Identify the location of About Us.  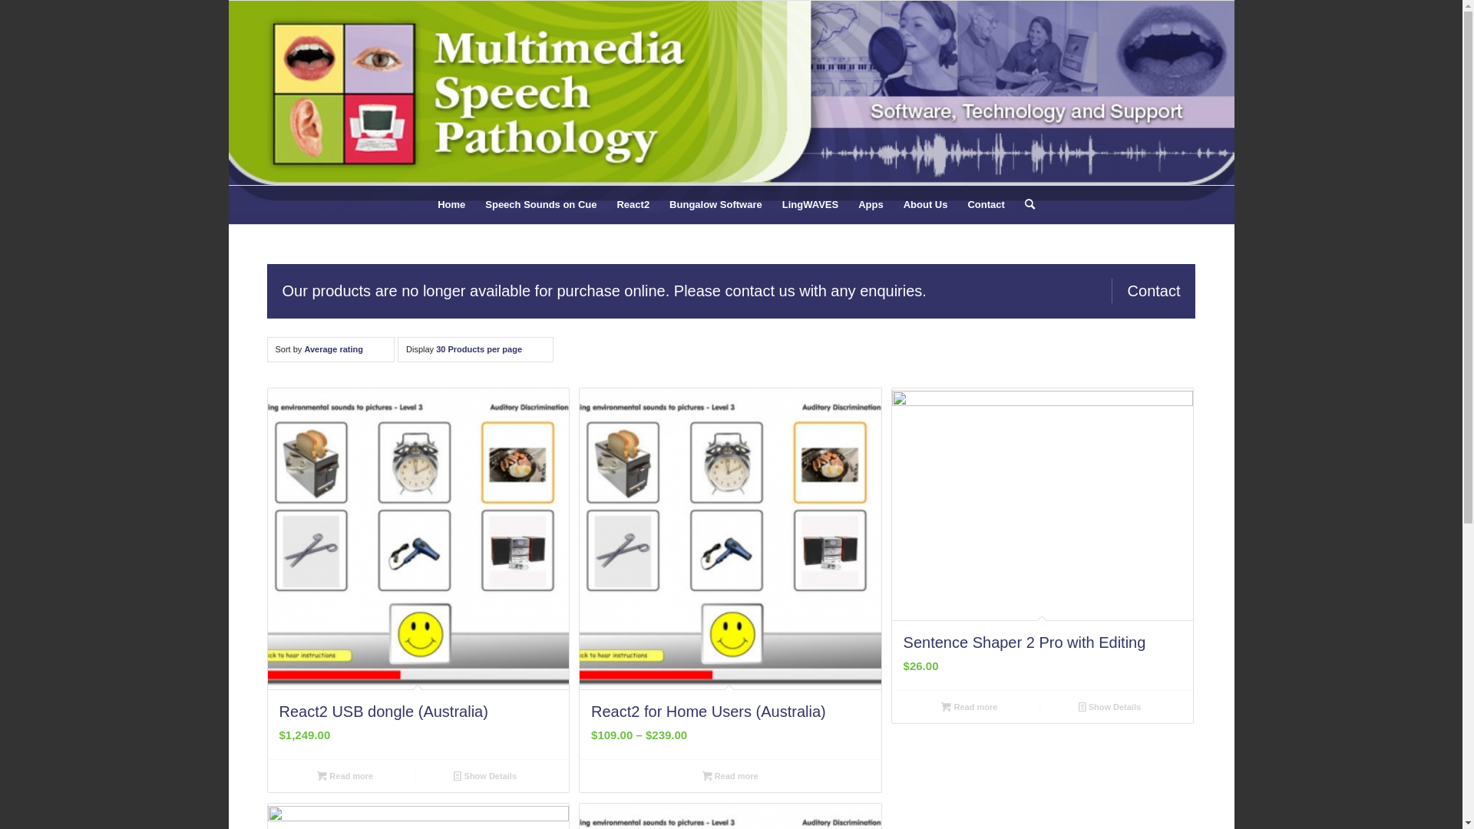
(926, 205).